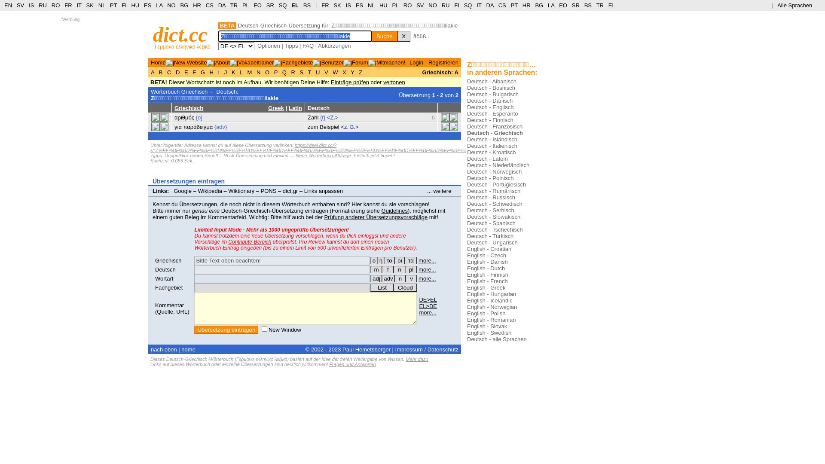 The height and width of the screenshot is (464, 825). Describe the element at coordinates (276, 72) in the screenshot. I see `P` at that location.